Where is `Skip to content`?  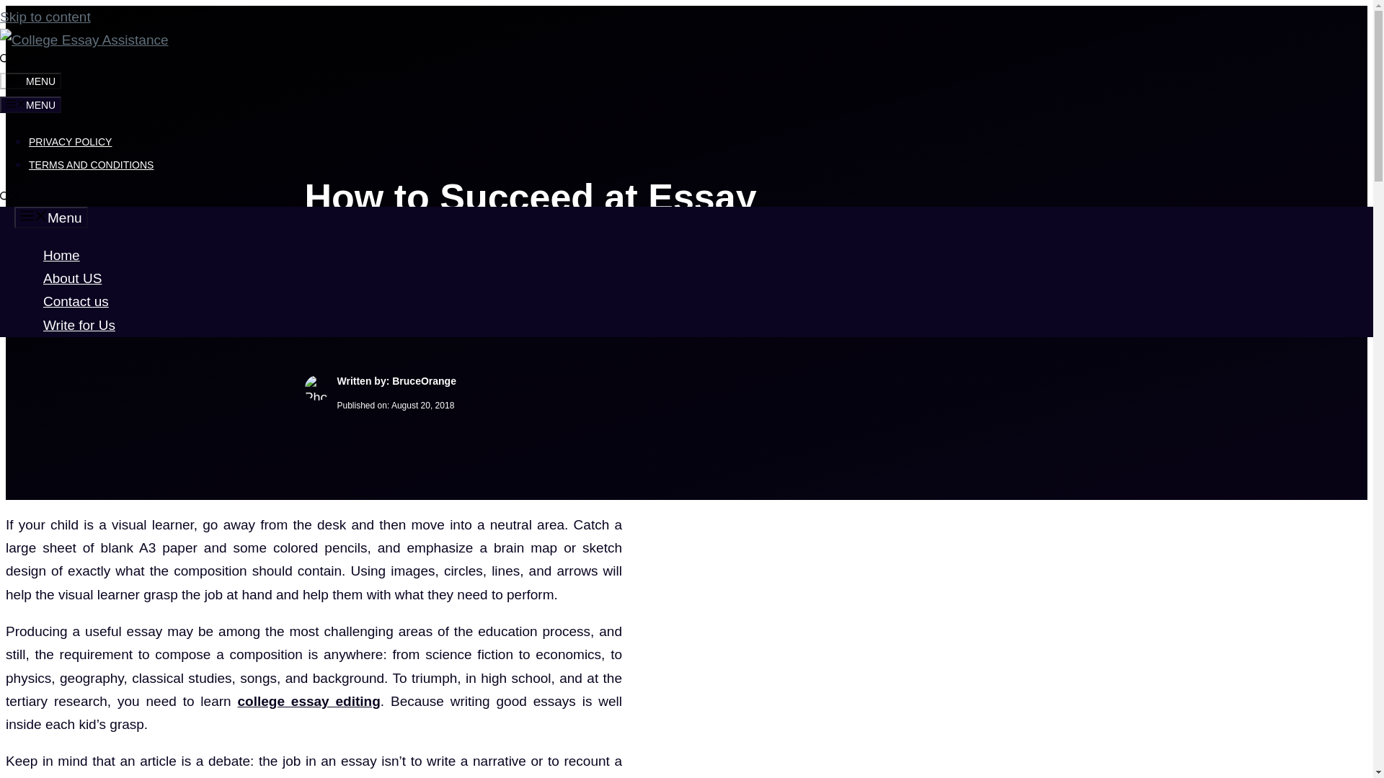 Skip to content is located at coordinates (45, 16).